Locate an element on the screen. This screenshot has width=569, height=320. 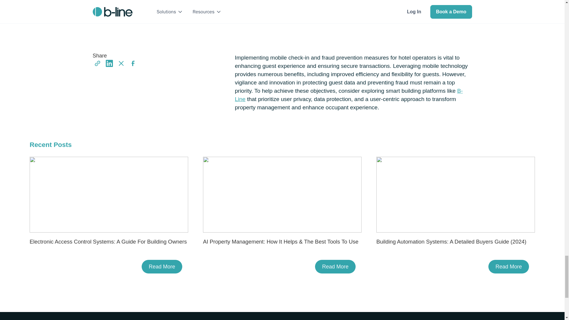
B-Line is located at coordinates (349, 95).